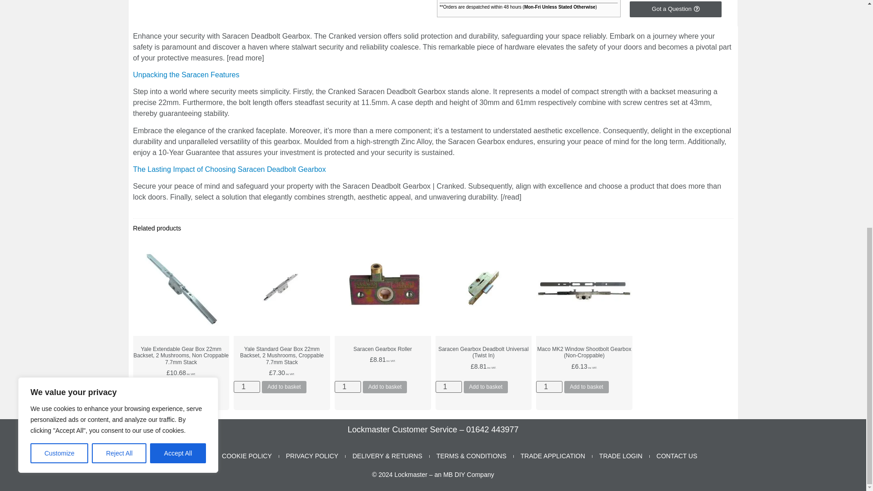  What do you see at coordinates (59, 30) in the screenshot?
I see `Customize` at bounding box center [59, 30].